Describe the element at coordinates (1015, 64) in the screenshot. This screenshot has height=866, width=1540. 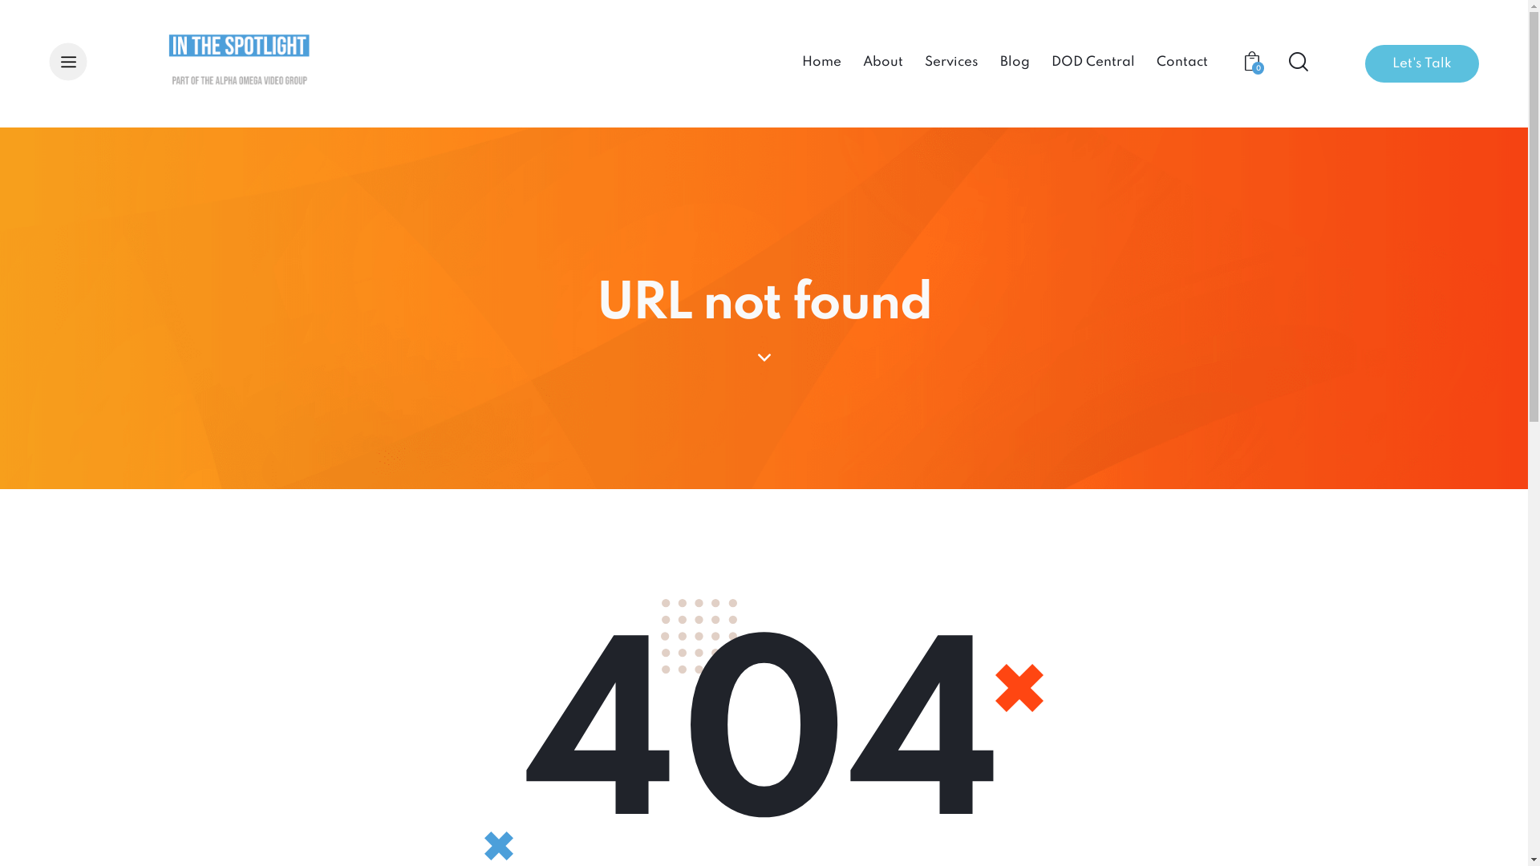
I see `Blog` at that location.